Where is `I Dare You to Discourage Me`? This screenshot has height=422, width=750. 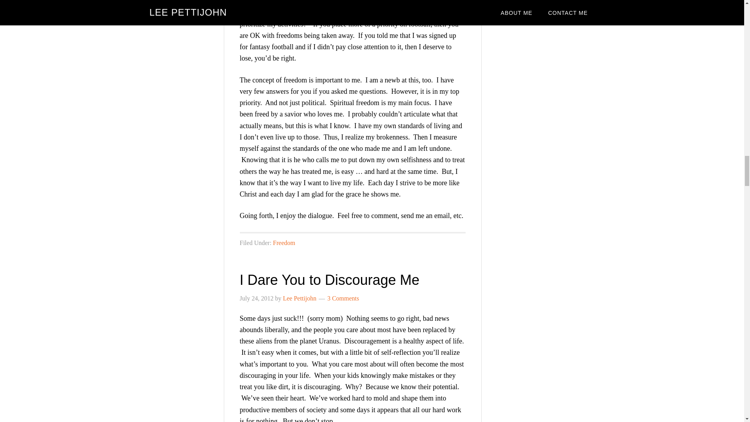 I Dare You to Discourage Me is located at coordinates (330, 280).